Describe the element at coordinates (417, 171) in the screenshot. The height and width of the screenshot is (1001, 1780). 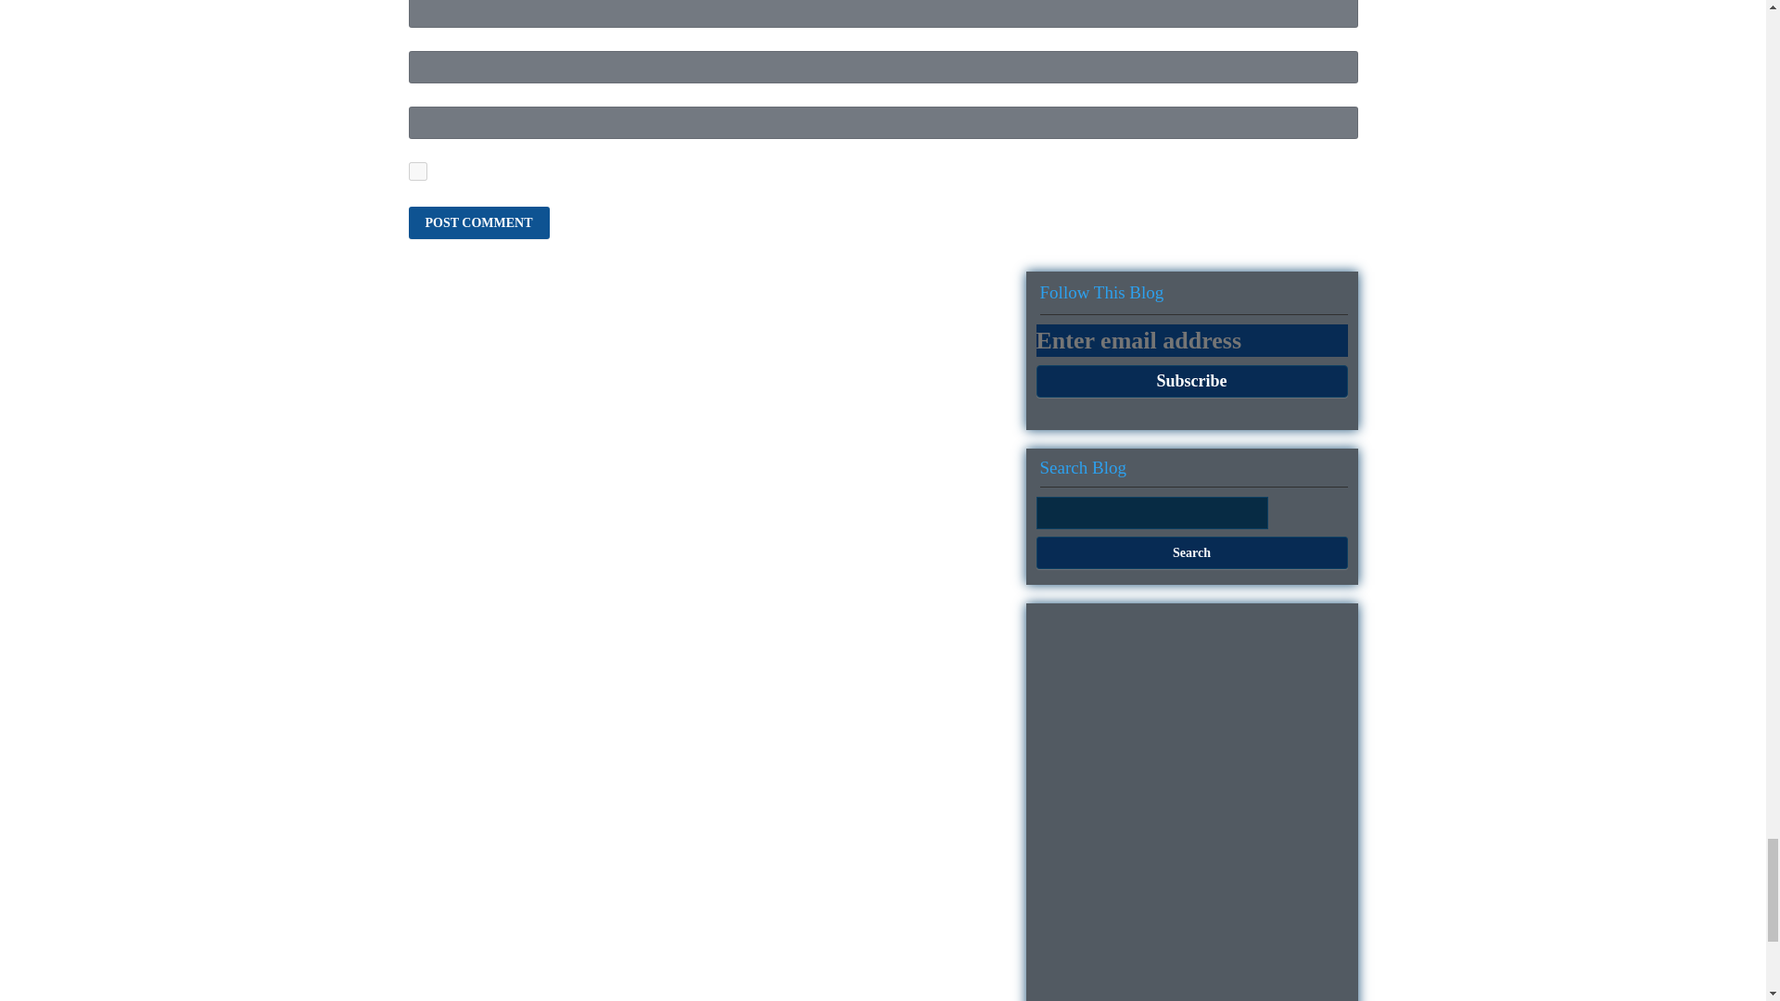
I see `1` at that location.